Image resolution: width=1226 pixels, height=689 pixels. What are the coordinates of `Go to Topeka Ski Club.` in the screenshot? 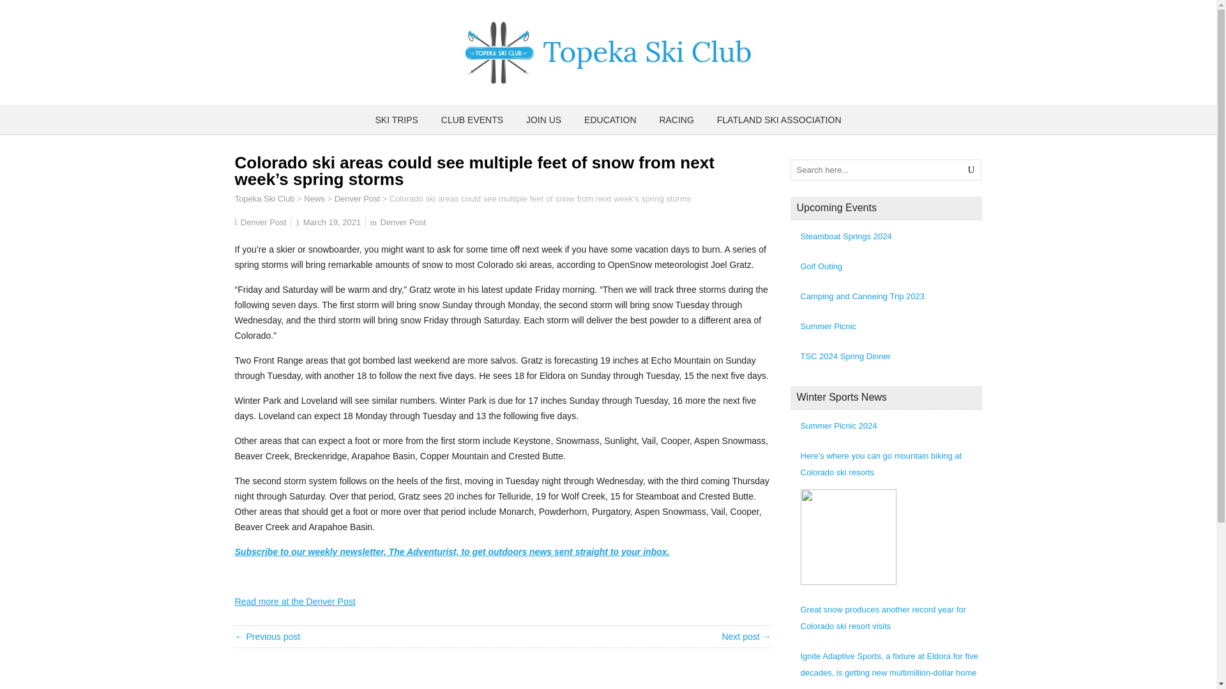 It's located at (265, 198).